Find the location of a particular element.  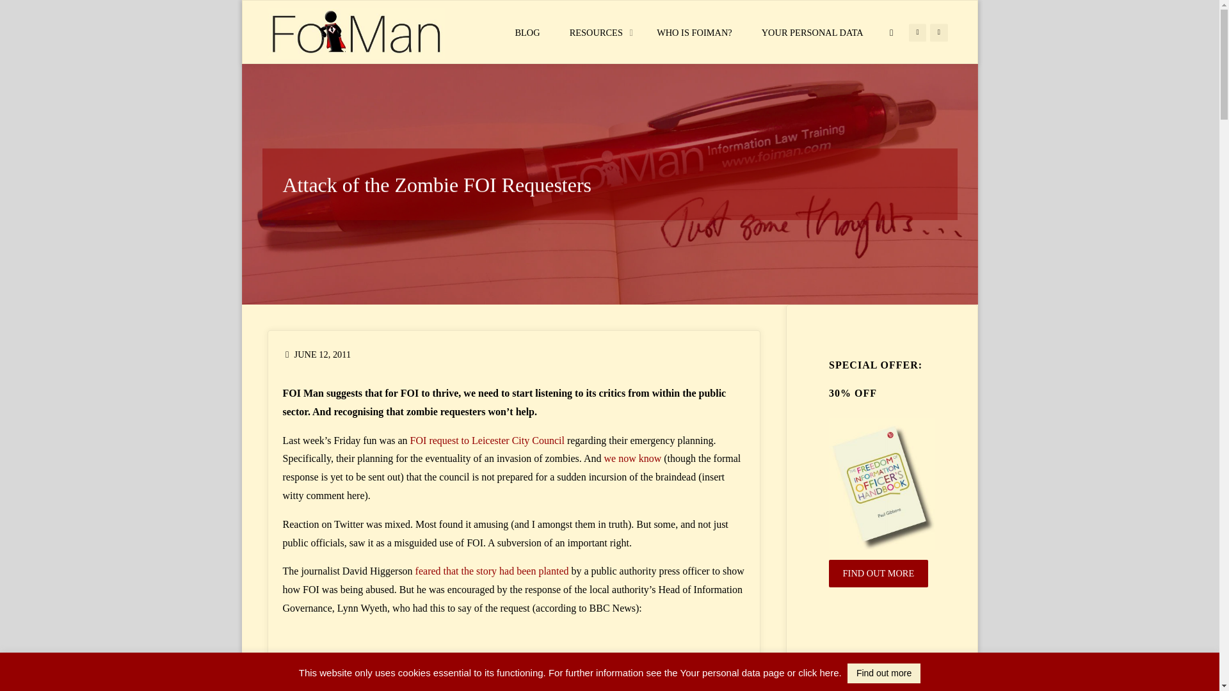

RESOURCES is located at coordinates (598, 33).